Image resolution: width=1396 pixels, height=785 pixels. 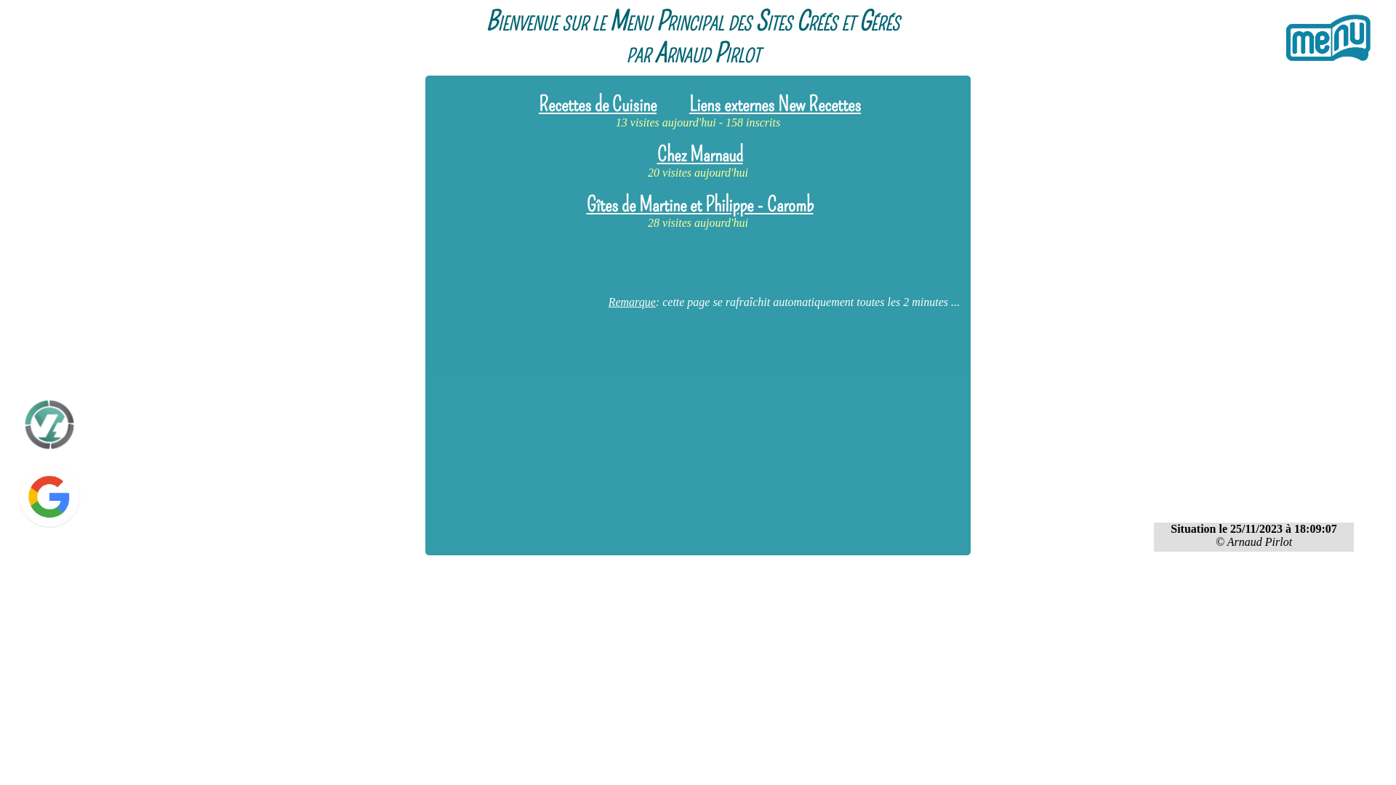 I want to click on Espace Client - OVH, so click(x=49, y=424).